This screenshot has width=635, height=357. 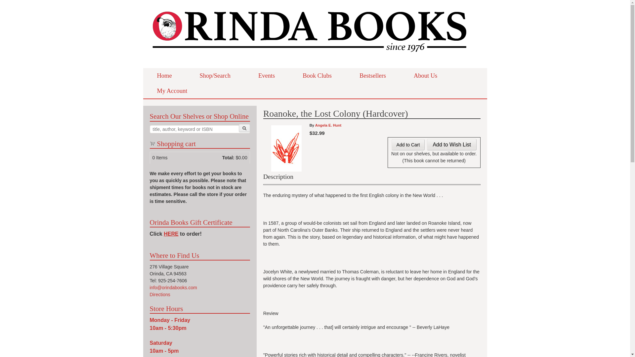 I want to click on HERE, so click(x=171, y=234).